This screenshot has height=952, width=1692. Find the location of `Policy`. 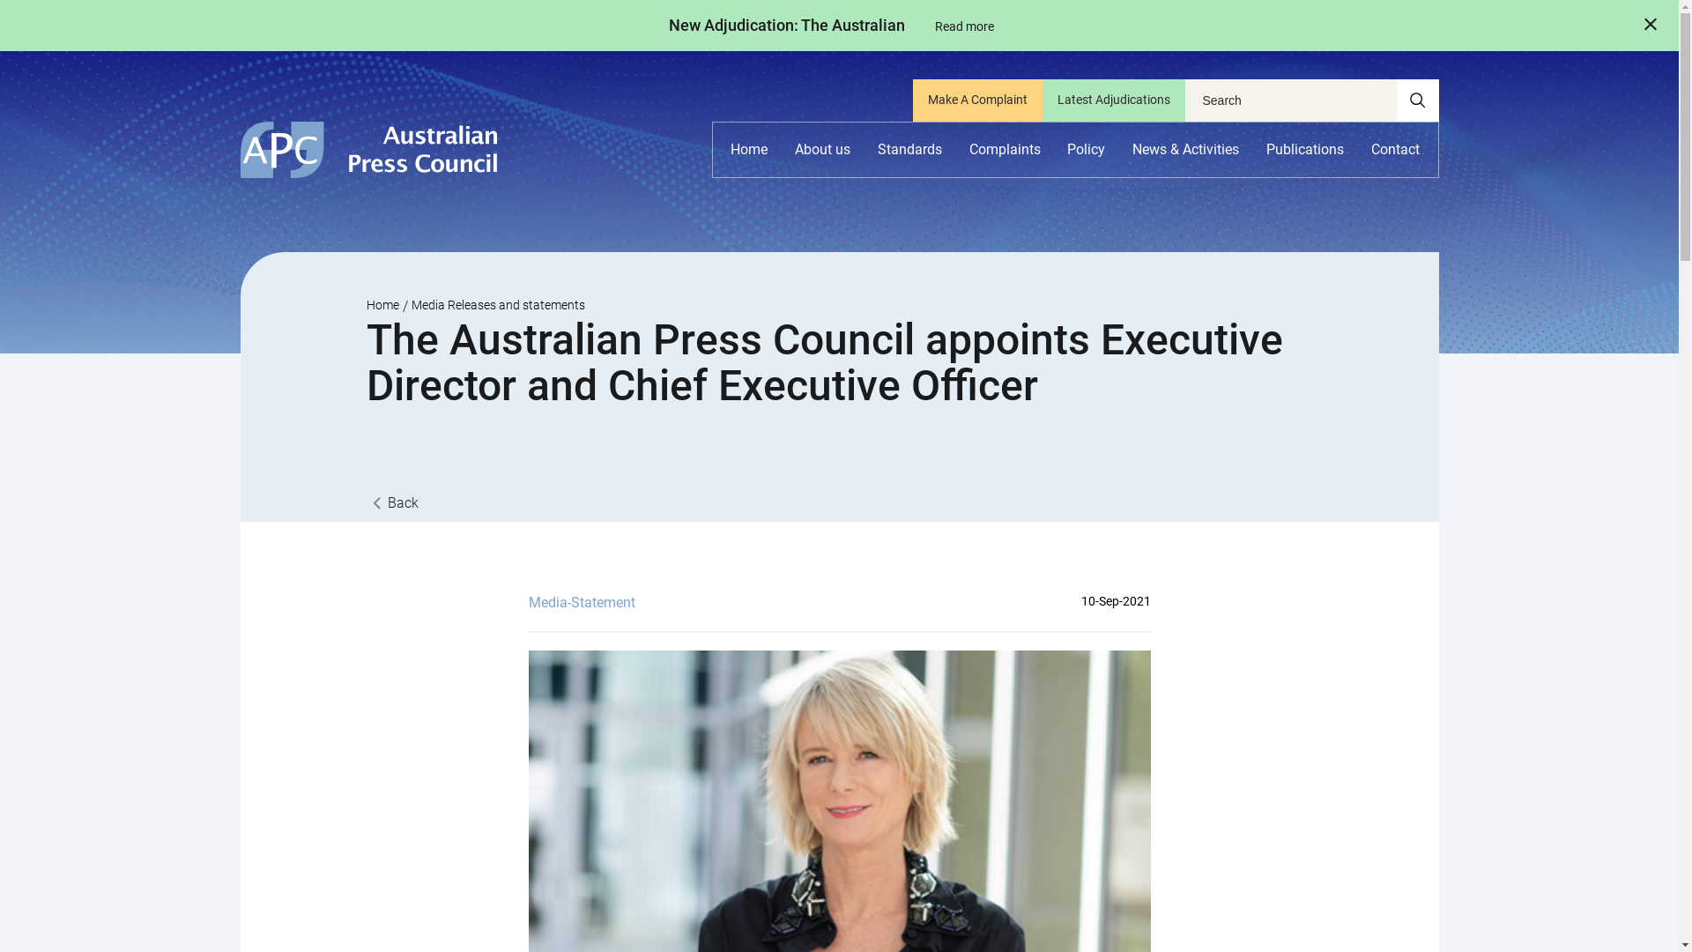

Policy is located at coordinates (1086, 150).